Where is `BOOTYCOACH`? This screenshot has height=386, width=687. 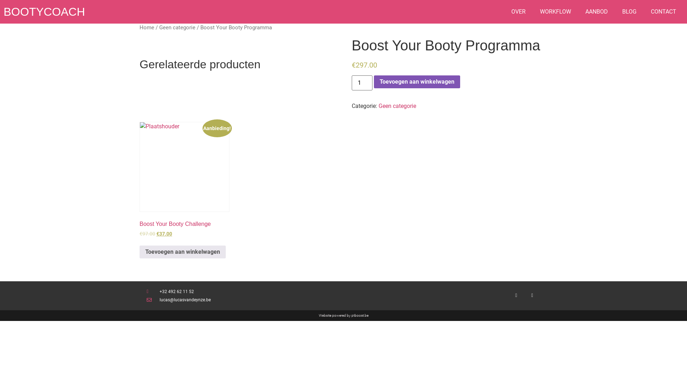 BOOTYCOACH is located at coordinates (44, 12).